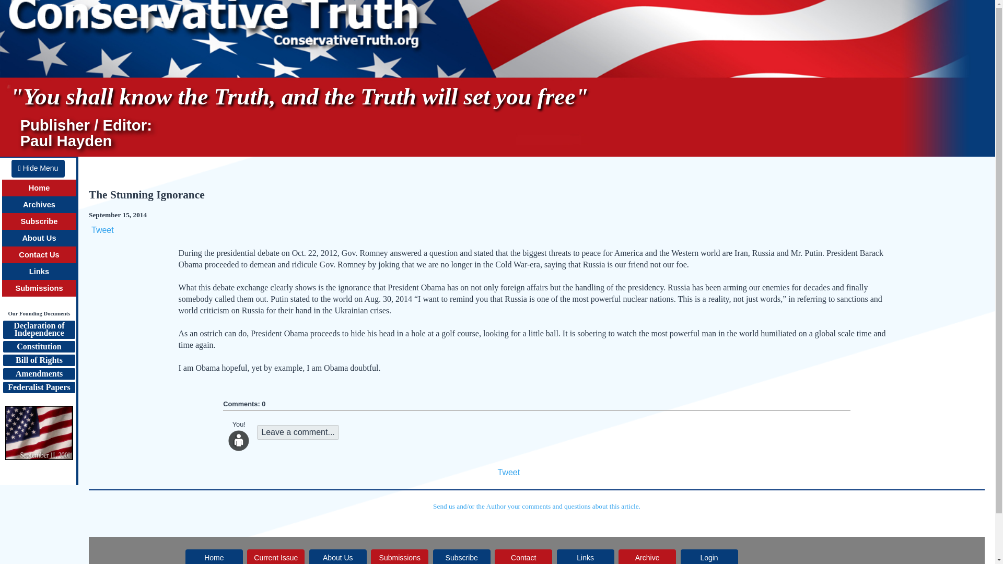 This screenshot has height=564, width=1003. I want to click on Constitution, so click(298, 432).